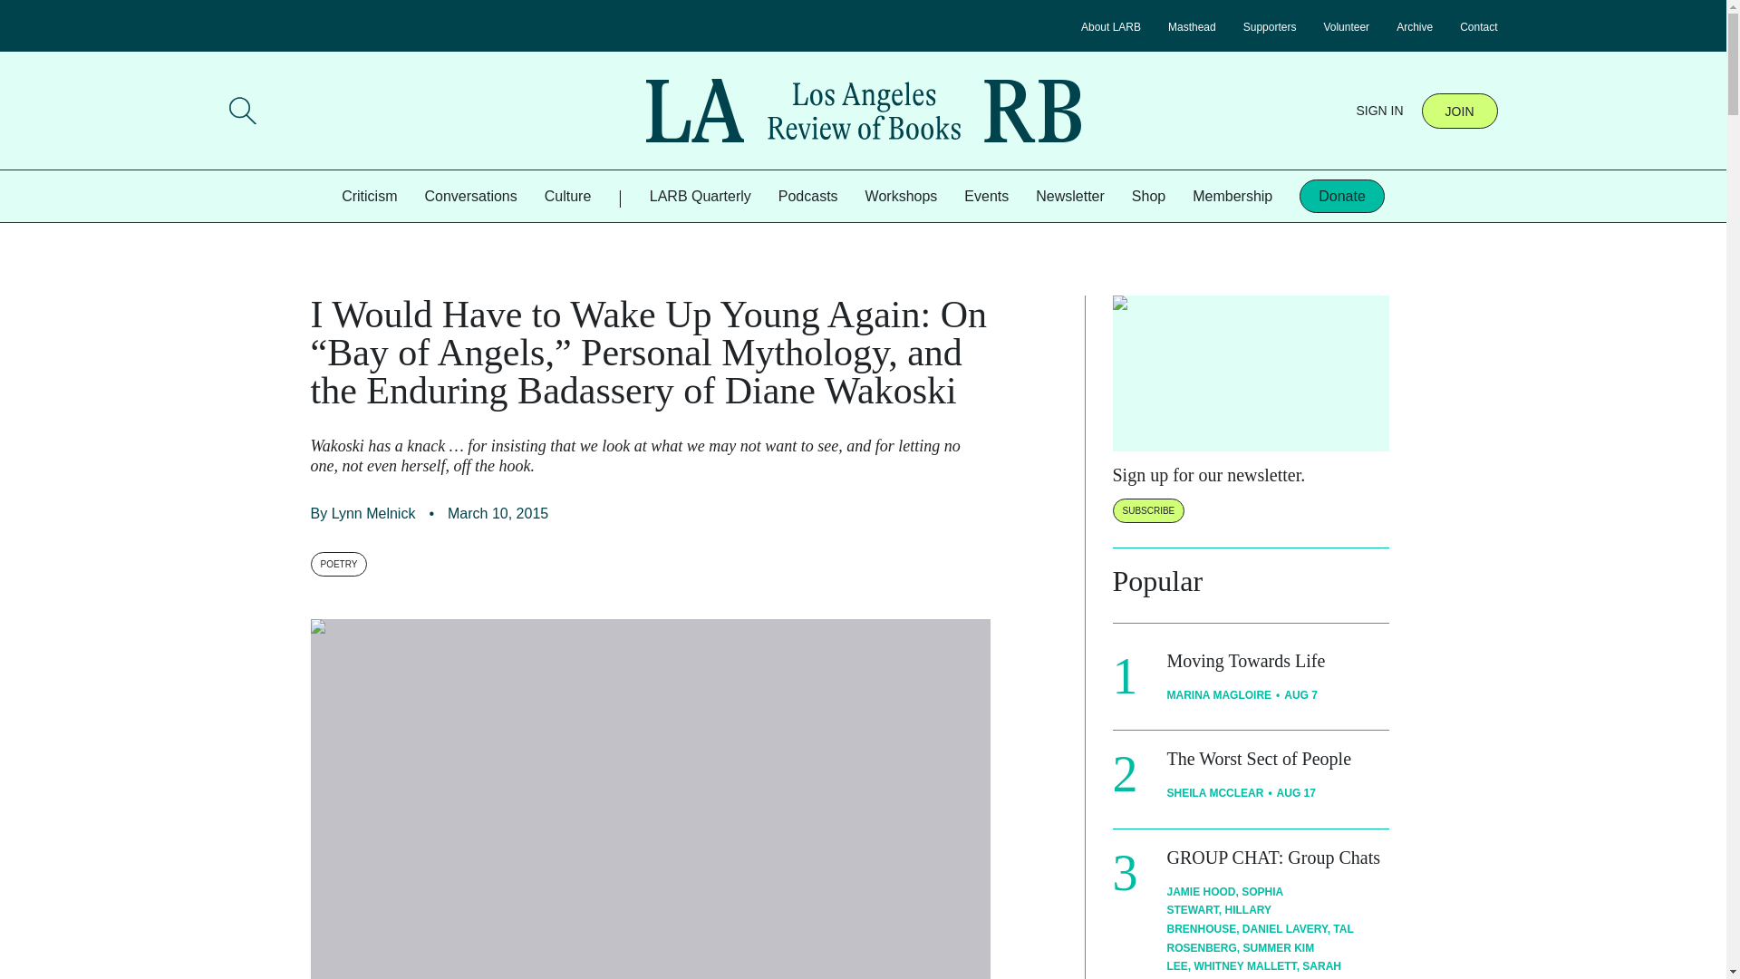  Describe the element at coordinates (1192, 26) in the screenshot. I see `Masthead` at that location.